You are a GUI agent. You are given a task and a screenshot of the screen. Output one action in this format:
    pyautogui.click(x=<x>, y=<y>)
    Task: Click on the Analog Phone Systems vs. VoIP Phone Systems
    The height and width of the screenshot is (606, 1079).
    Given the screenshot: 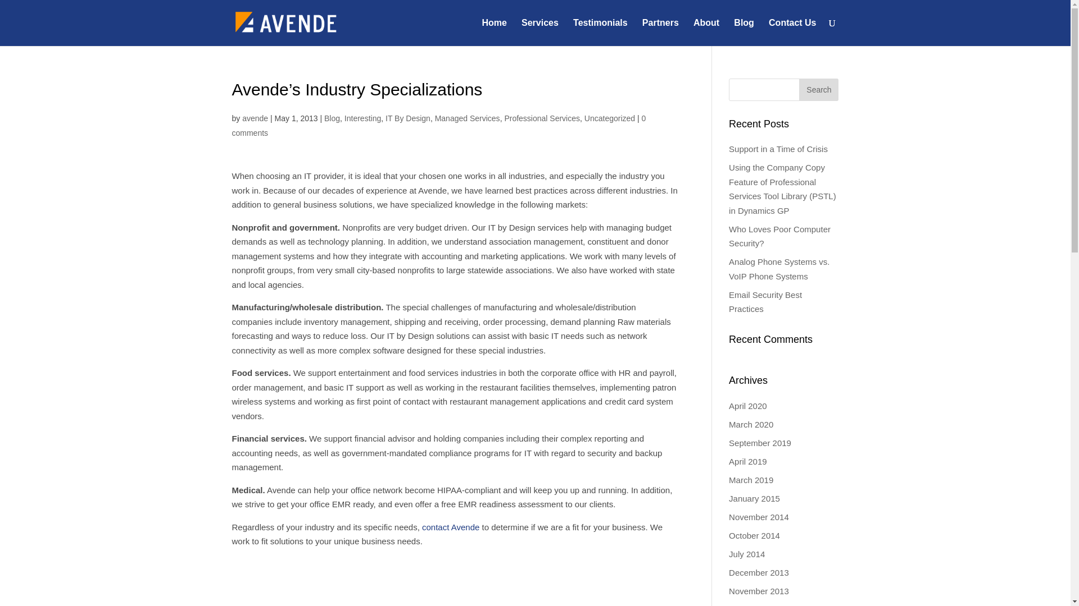 What is the action you would take?
    pyautogui.click(x=779, y=269)
    